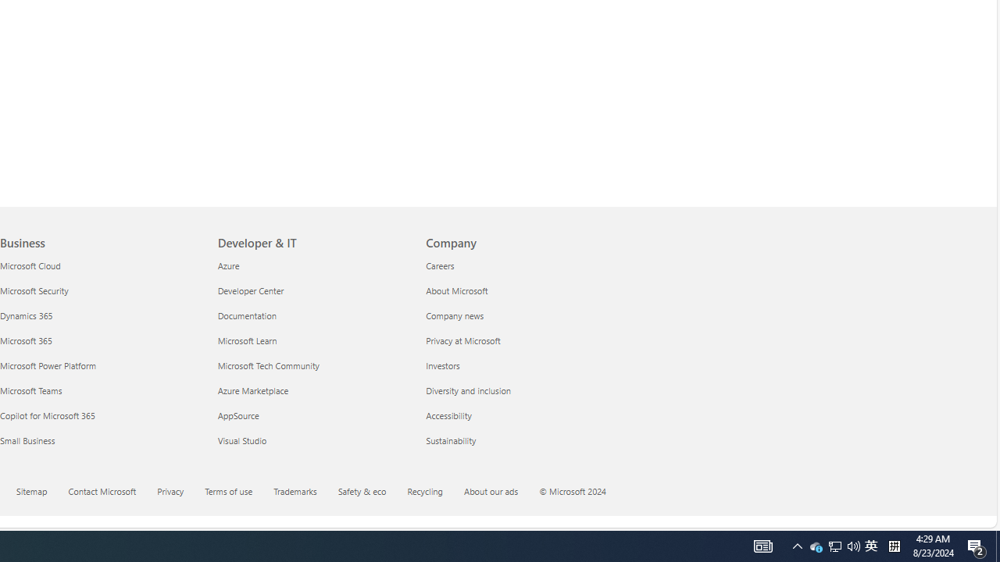 Image resolution: width=1000 pixels, height=562 pixels. Describe the element at coordinates (102, 490) in the screenshot. I see `Contact Microsoft` at that location.